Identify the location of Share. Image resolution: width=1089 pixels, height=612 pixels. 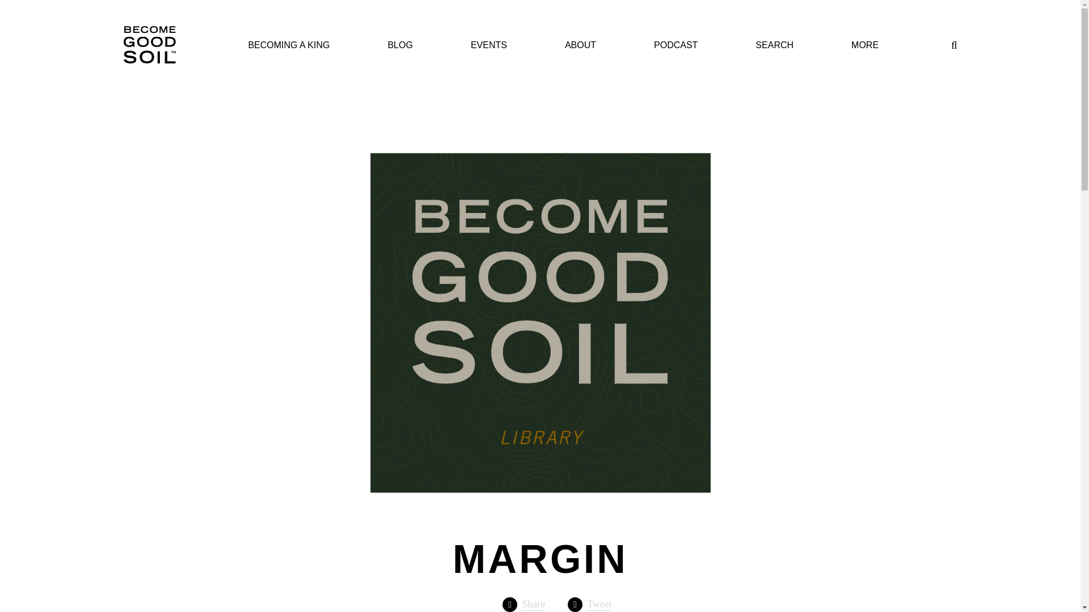
(524, 605).